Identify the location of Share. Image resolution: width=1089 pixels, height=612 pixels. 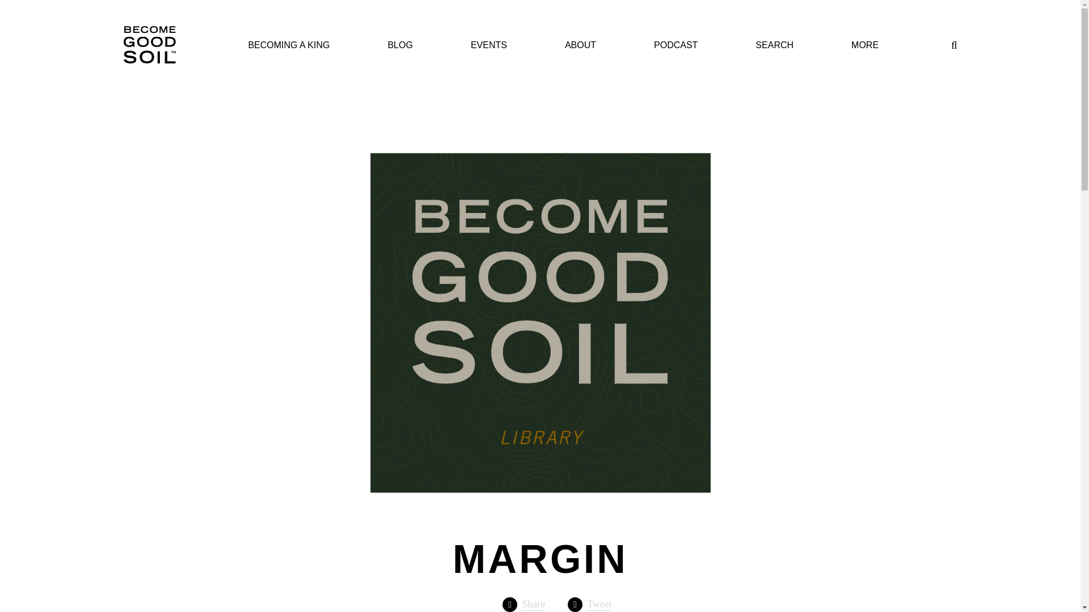
(524, 605).